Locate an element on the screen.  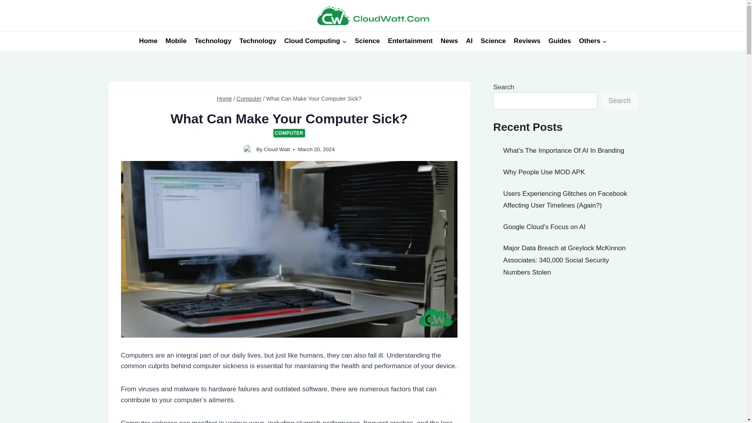
Technology is located at coordinates (213, 41).